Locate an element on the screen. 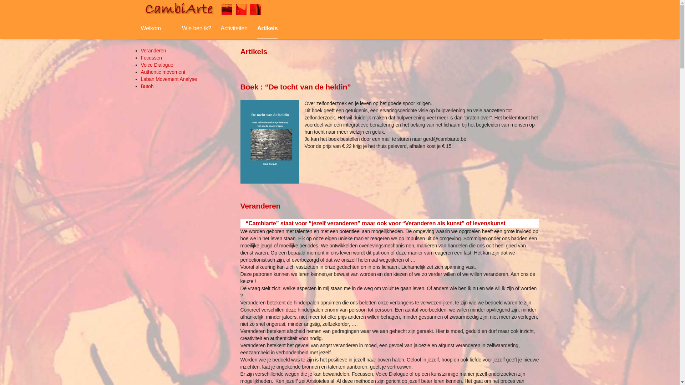  Butoh is located at coordinates (147, 86).